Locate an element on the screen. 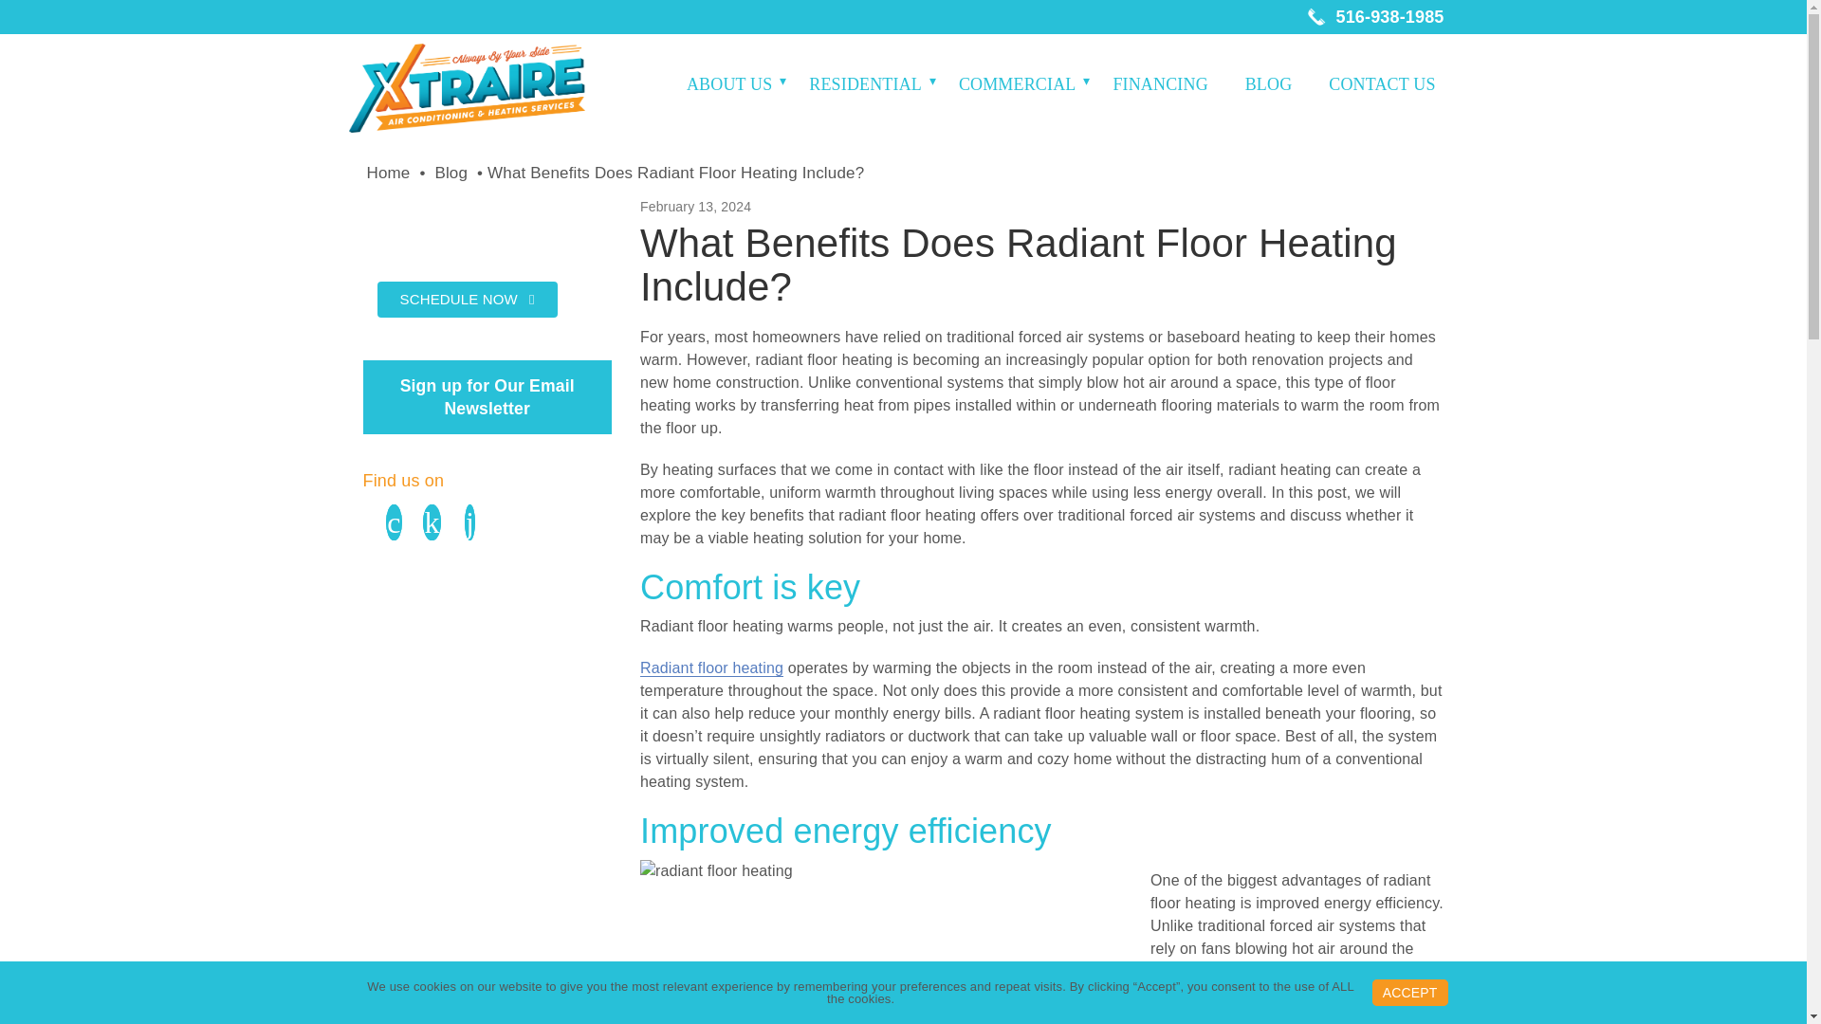 The height and width of the screenshot is (1024, 1821). FINANCING is located at coordinates (1164, 84).